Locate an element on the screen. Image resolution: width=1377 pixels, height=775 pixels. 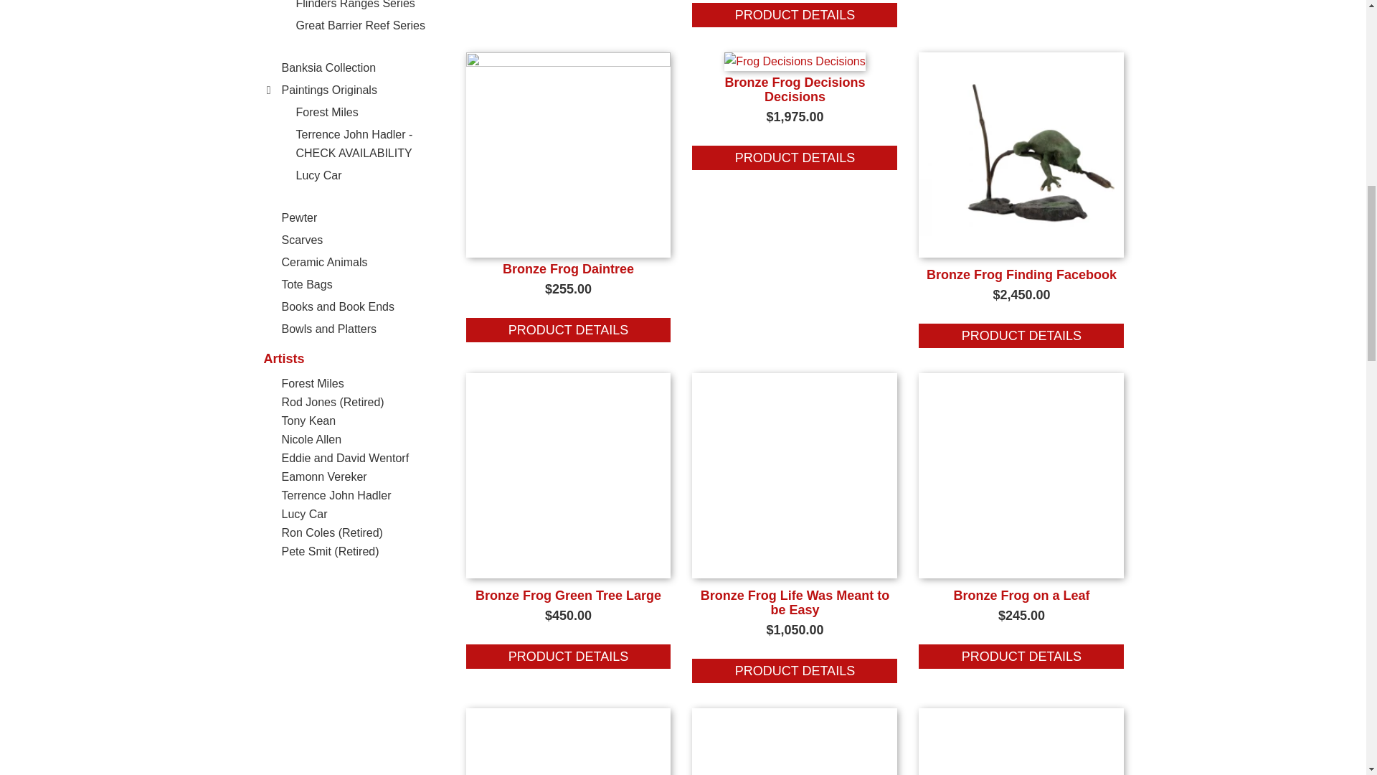
Flinders Ranges Series is located at coordinates (354, 4).